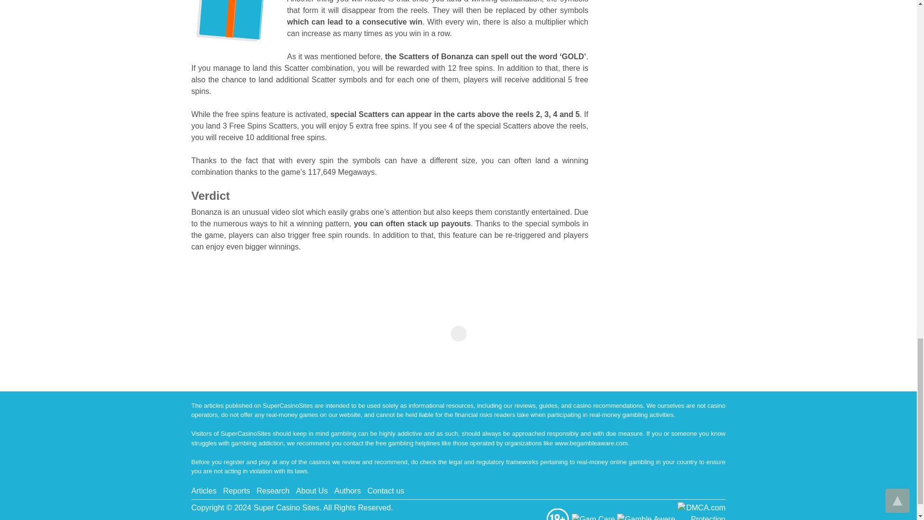 The width and height of the screenshot is (924, 520). What do you see at coordinates (594, 517) in the screenshot?
I see `Gam Care` at bounding box center [594, 517].